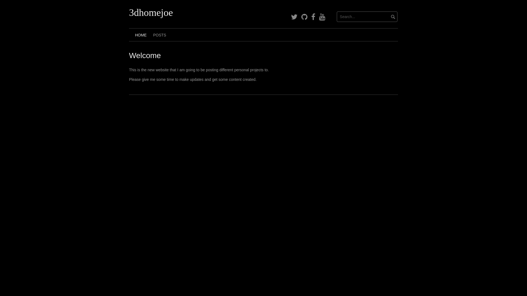 This screenshot has width=527, height=296. Describe the element at coordinates (141, 35) in the screenshot. I see `HOME` at that location.